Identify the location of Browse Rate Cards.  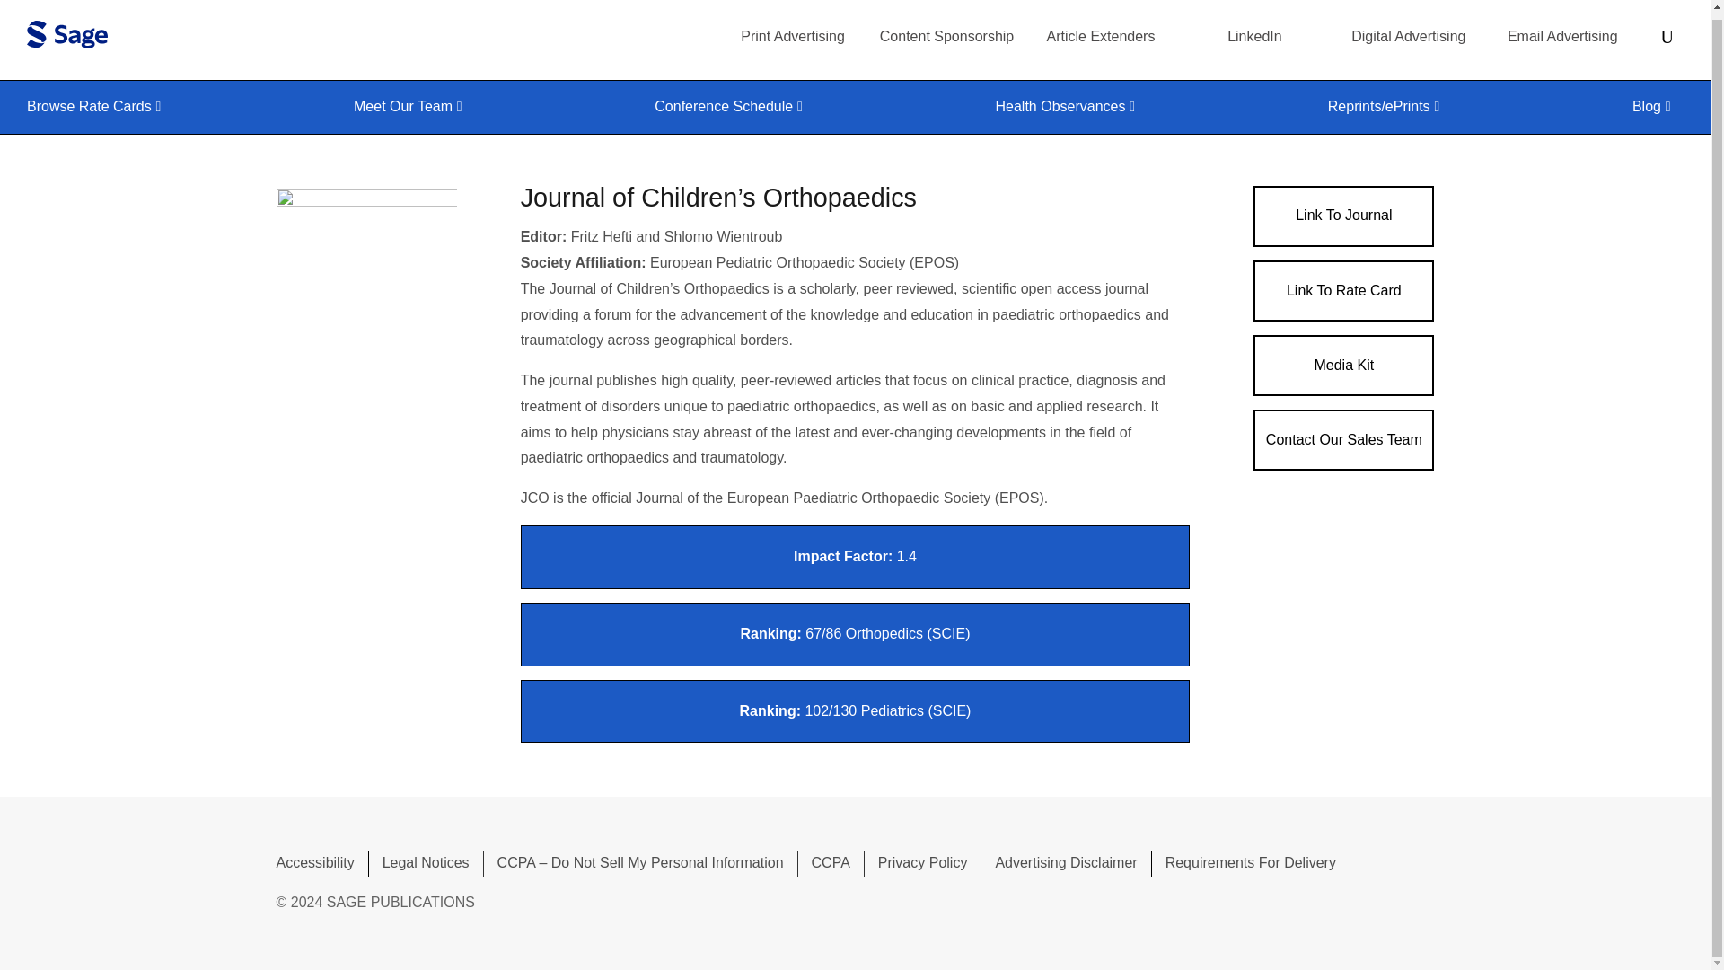
(101, 106).